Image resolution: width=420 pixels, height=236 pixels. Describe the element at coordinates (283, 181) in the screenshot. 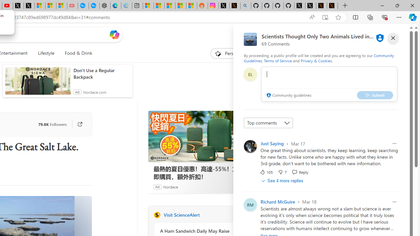

I see `See 4 more replies` at that location.